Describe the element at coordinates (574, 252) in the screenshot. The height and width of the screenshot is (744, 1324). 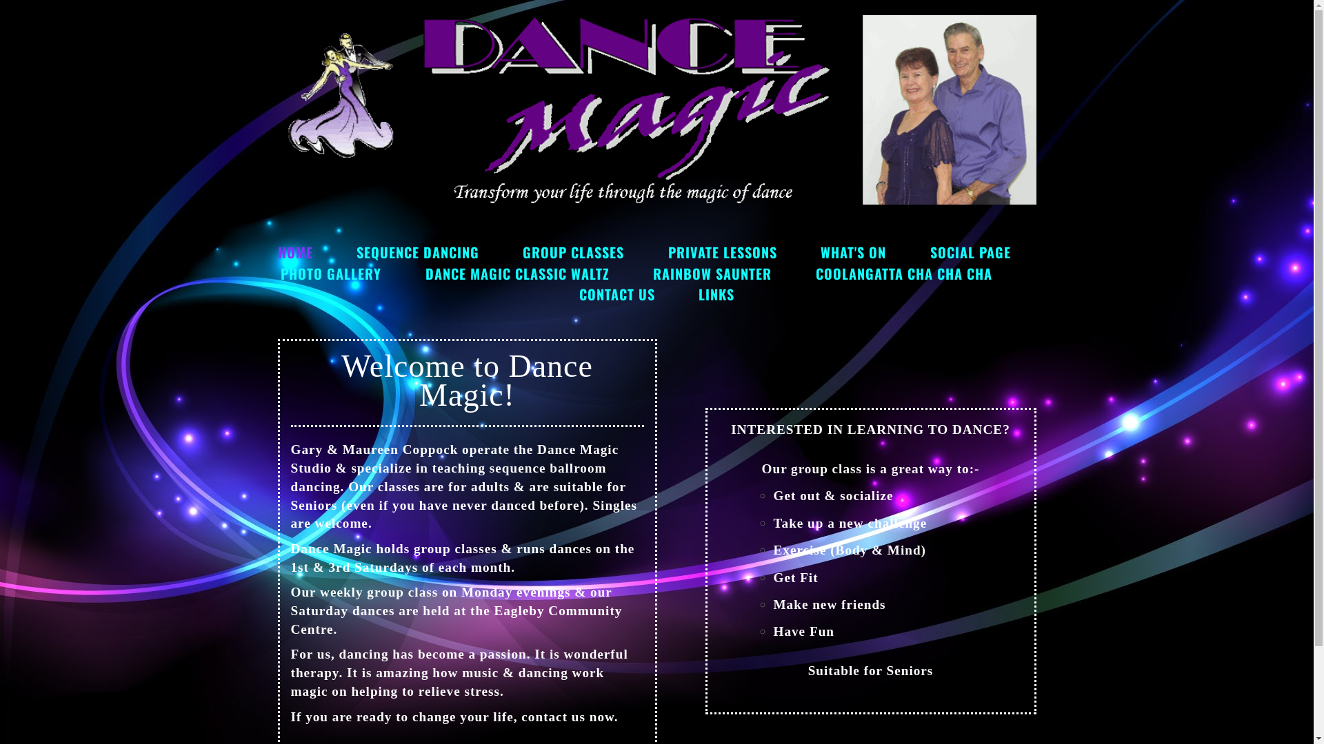
I see `GROUP CLASSES` at that location.